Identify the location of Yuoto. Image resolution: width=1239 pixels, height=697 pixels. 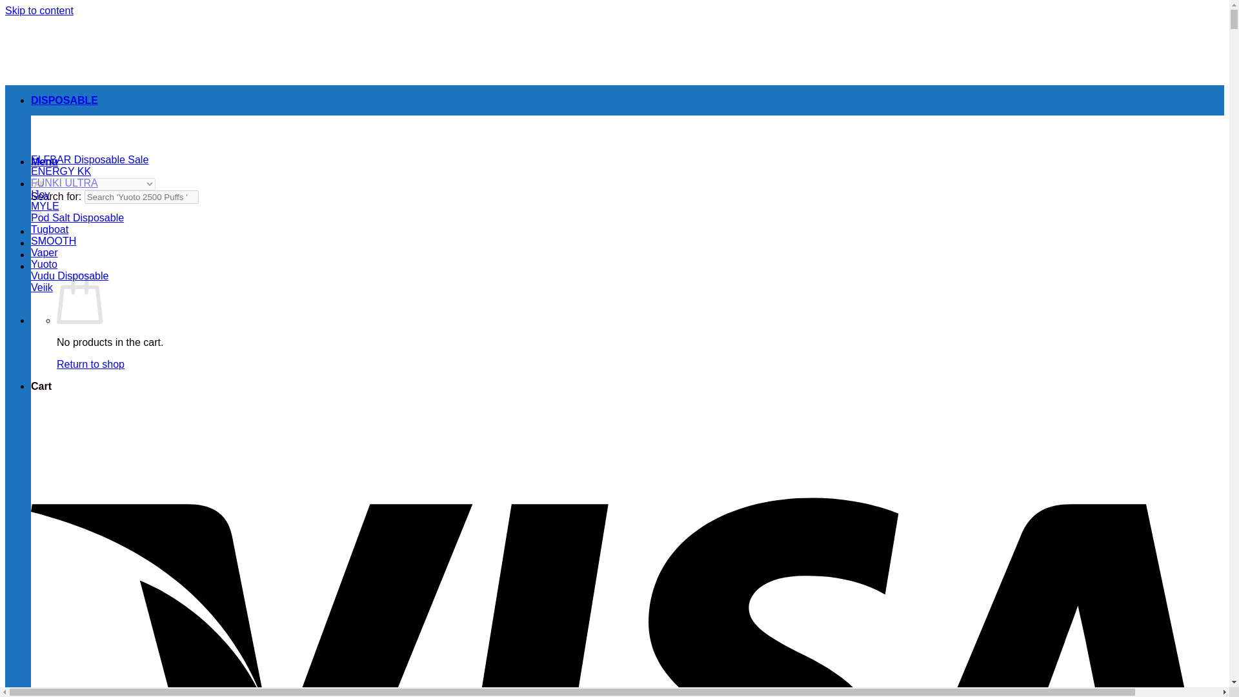
(44, 263).